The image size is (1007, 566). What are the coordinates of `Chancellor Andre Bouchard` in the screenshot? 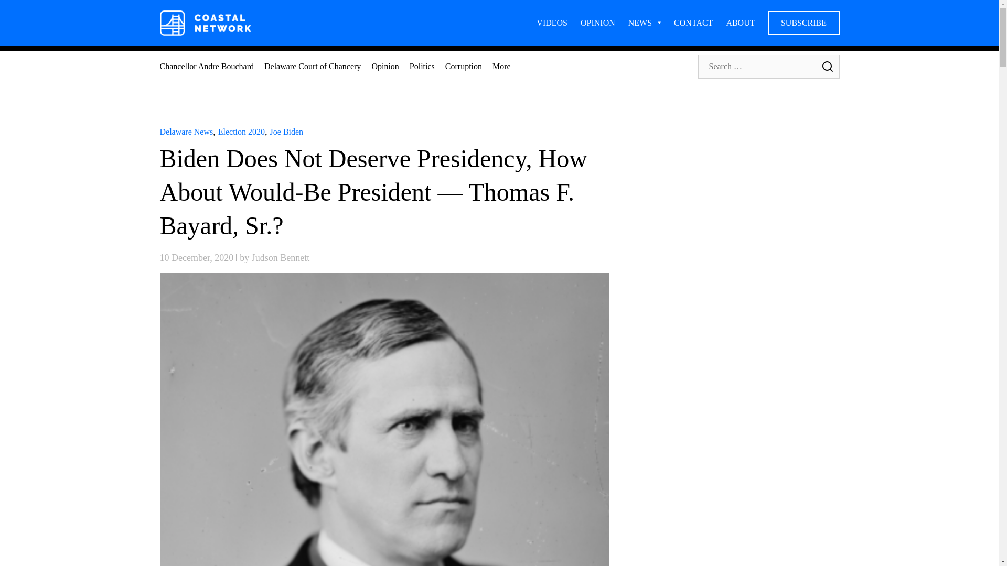 It's located at (206, 66).